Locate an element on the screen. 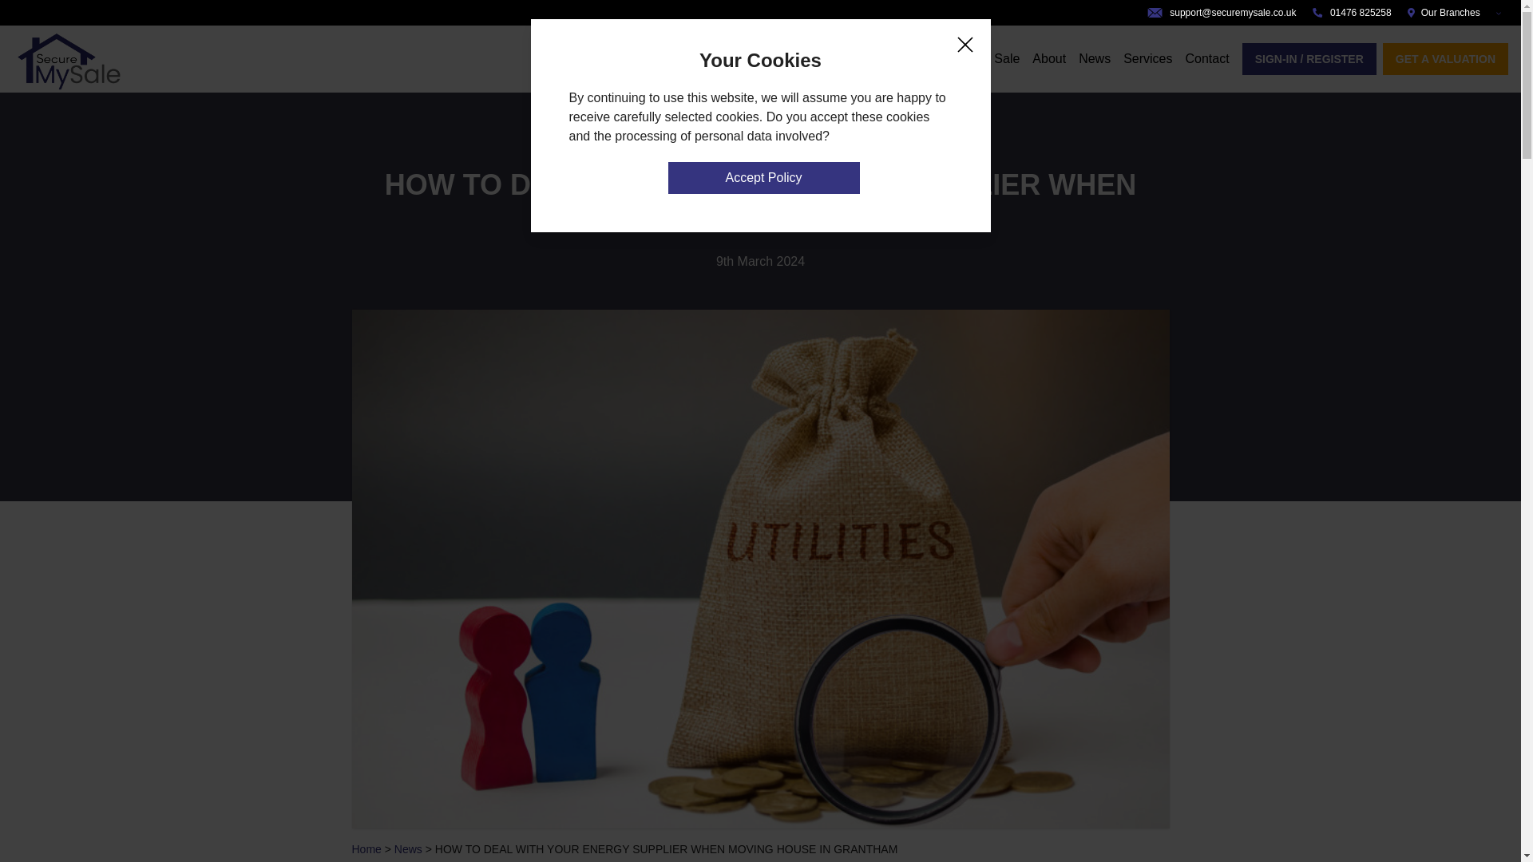 The width and height of the screenshot is (1533, 862). About is located at coordinates (1048, 58).